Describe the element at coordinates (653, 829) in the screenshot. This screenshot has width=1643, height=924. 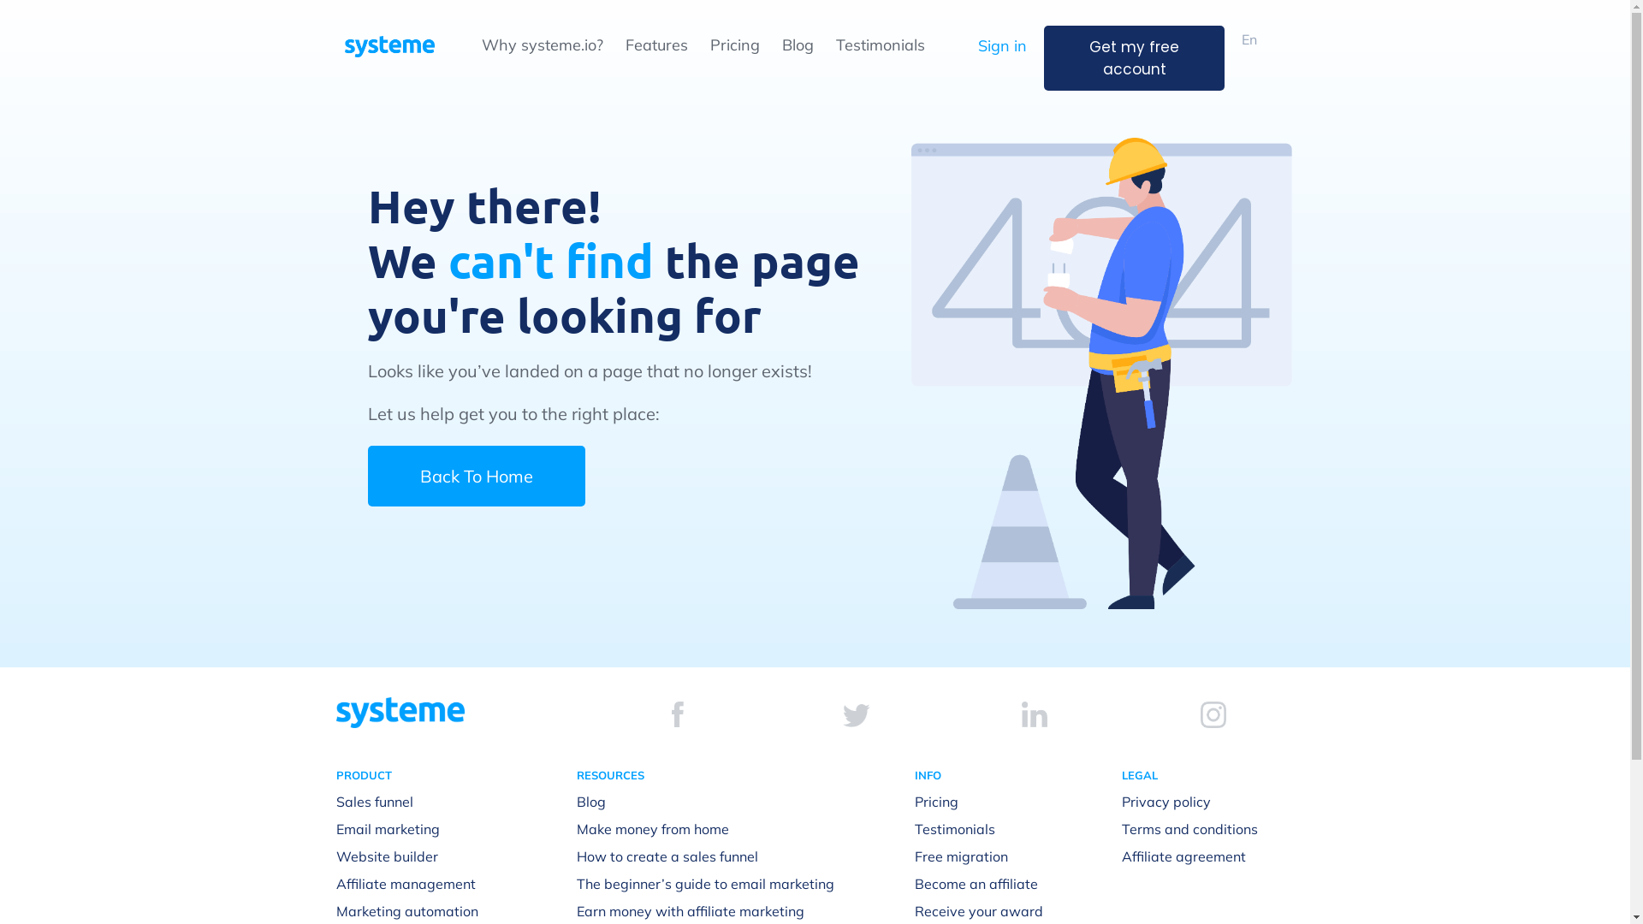
I see `Make money from home` at that location.